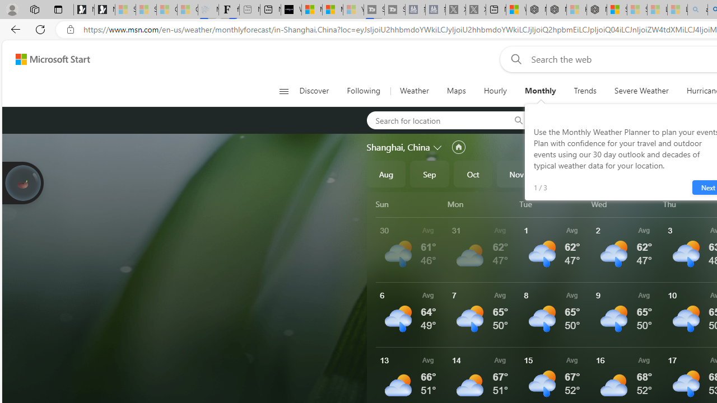 This screenshot has height=403, width=717. Describe the element at coordinates (456, 91) in the screenshot. I see `Maps` at that location.